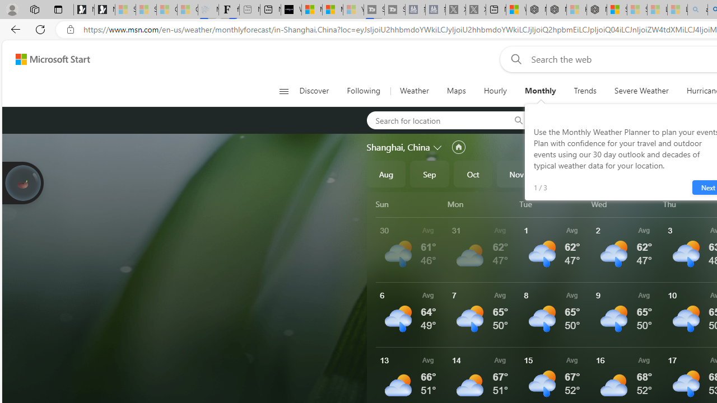 This screenshot has height=403, width=717. Describe the element at coordinates (456, 91) in the screenshot. I see `Maps` at that location.